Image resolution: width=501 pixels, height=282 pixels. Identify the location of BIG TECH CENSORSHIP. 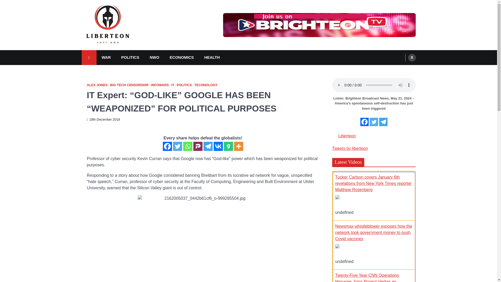
(130, 85).